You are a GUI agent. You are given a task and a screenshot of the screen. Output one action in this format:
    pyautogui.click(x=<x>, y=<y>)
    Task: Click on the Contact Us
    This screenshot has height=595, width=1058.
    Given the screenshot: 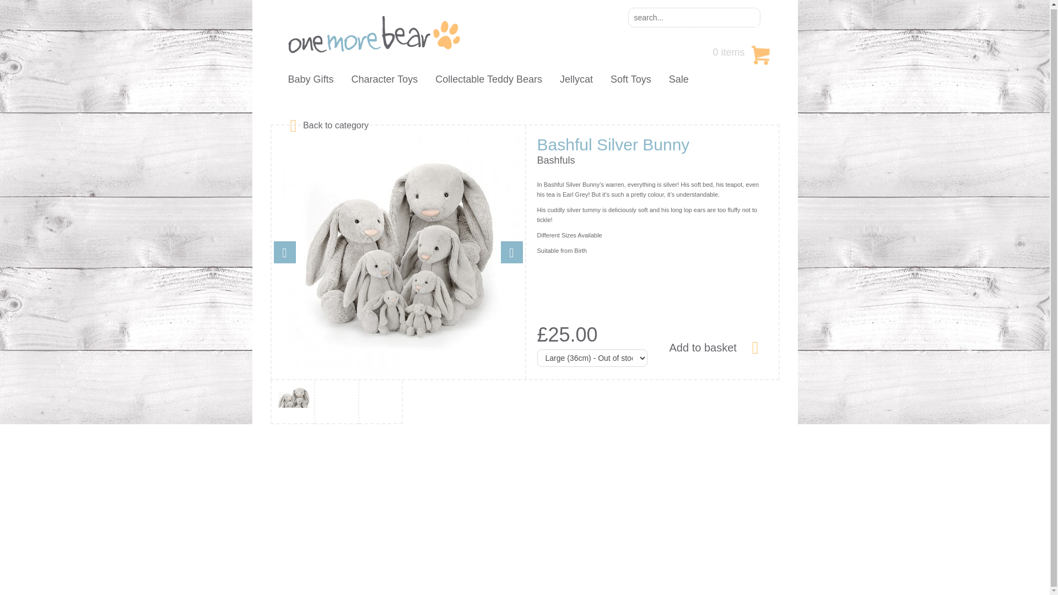 What is the action you would take?
    pyautogui.click(x=289, y=510)
    